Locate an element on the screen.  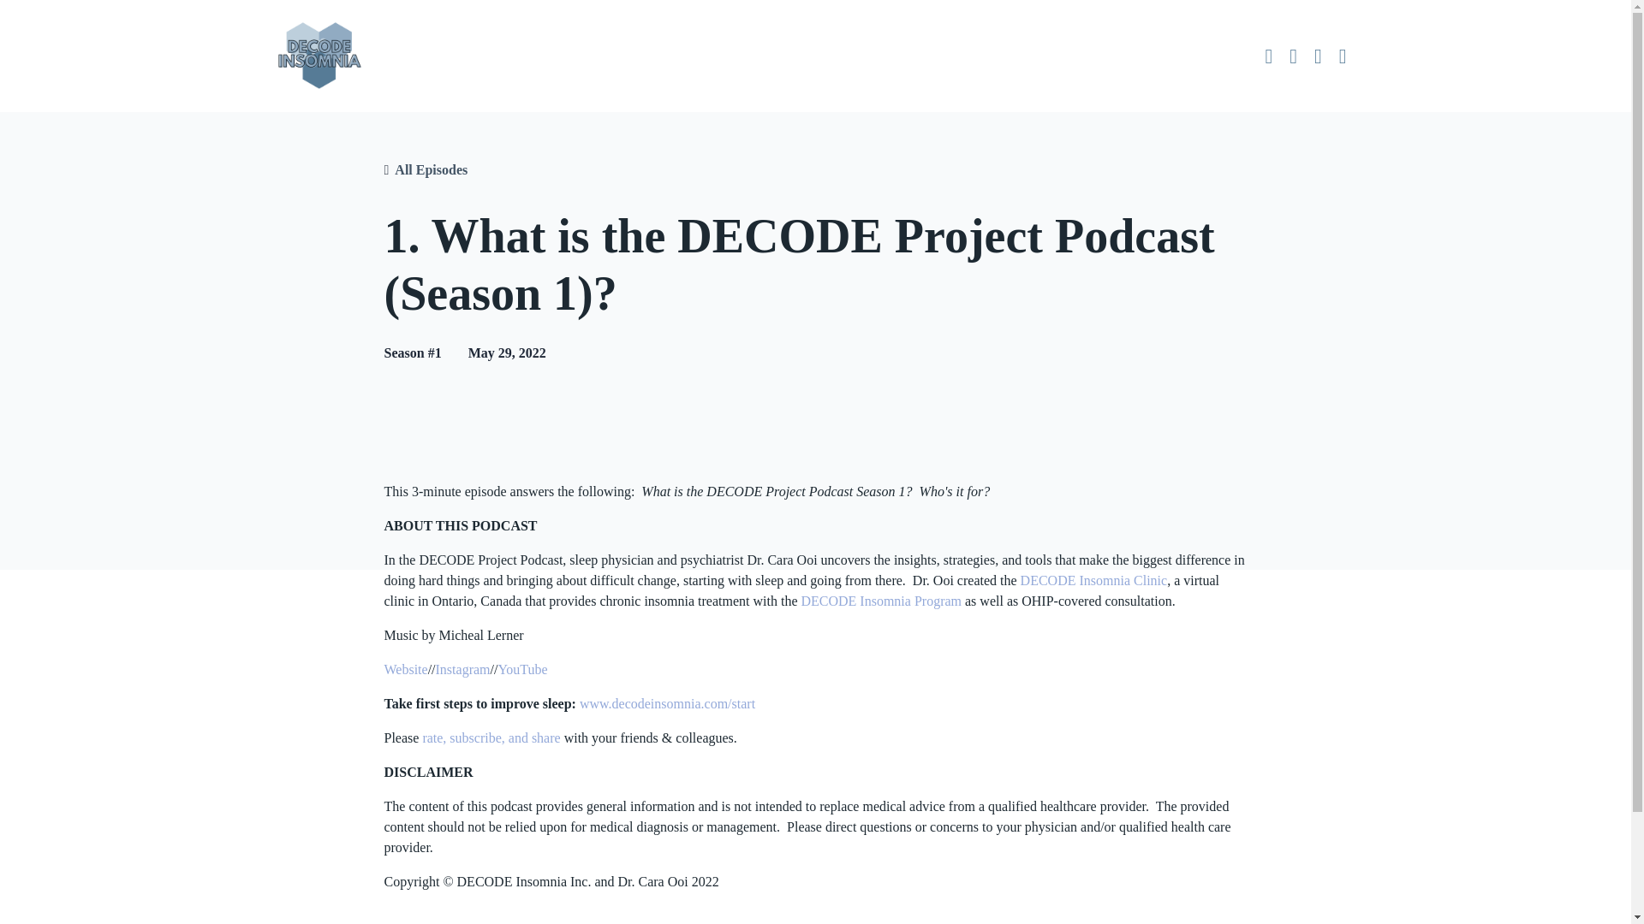
All Episodes is located at coordinates (430, 169).